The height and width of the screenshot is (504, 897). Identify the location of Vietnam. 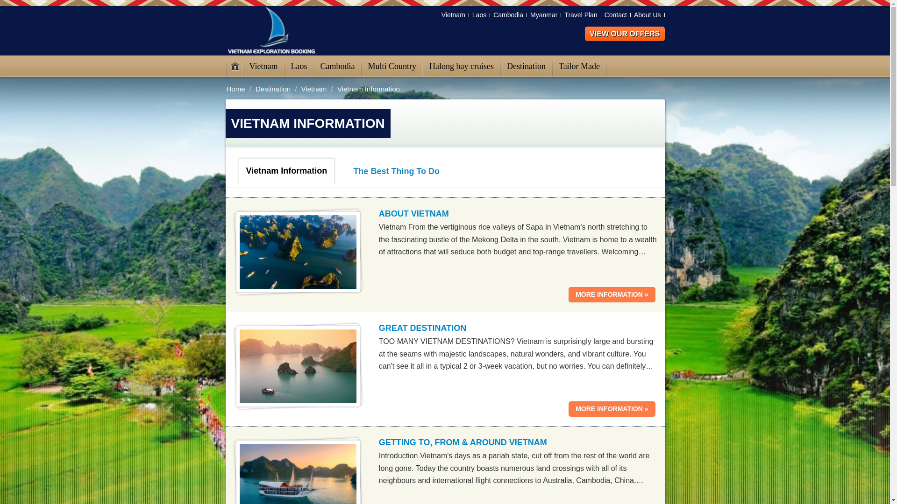
(454, 15).